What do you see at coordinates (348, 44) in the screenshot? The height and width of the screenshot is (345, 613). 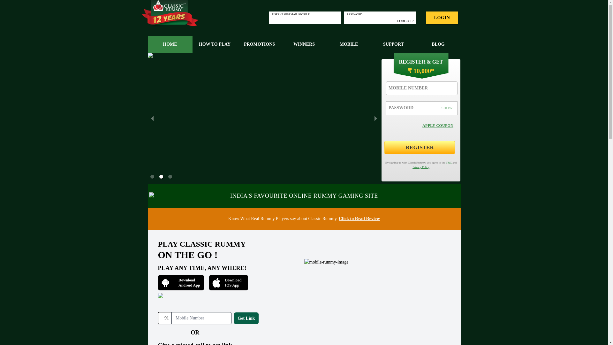 I see `WINNERS` at bounding box center [348, 44].